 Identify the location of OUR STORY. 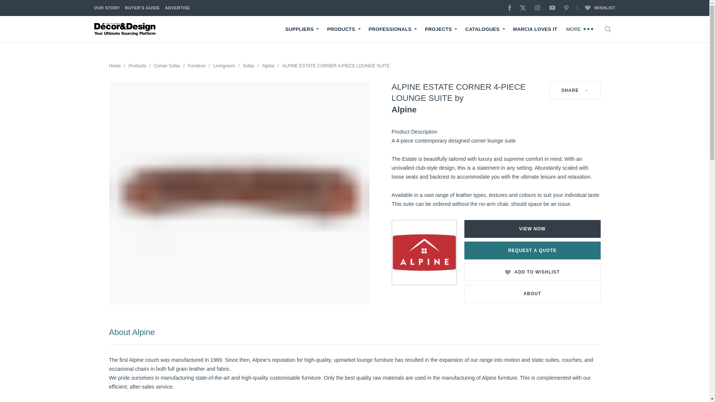
(107, 8).